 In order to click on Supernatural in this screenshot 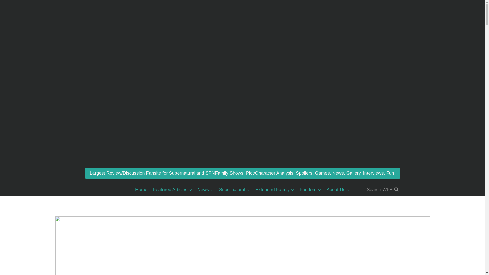, I will do `click(234, 190)`.